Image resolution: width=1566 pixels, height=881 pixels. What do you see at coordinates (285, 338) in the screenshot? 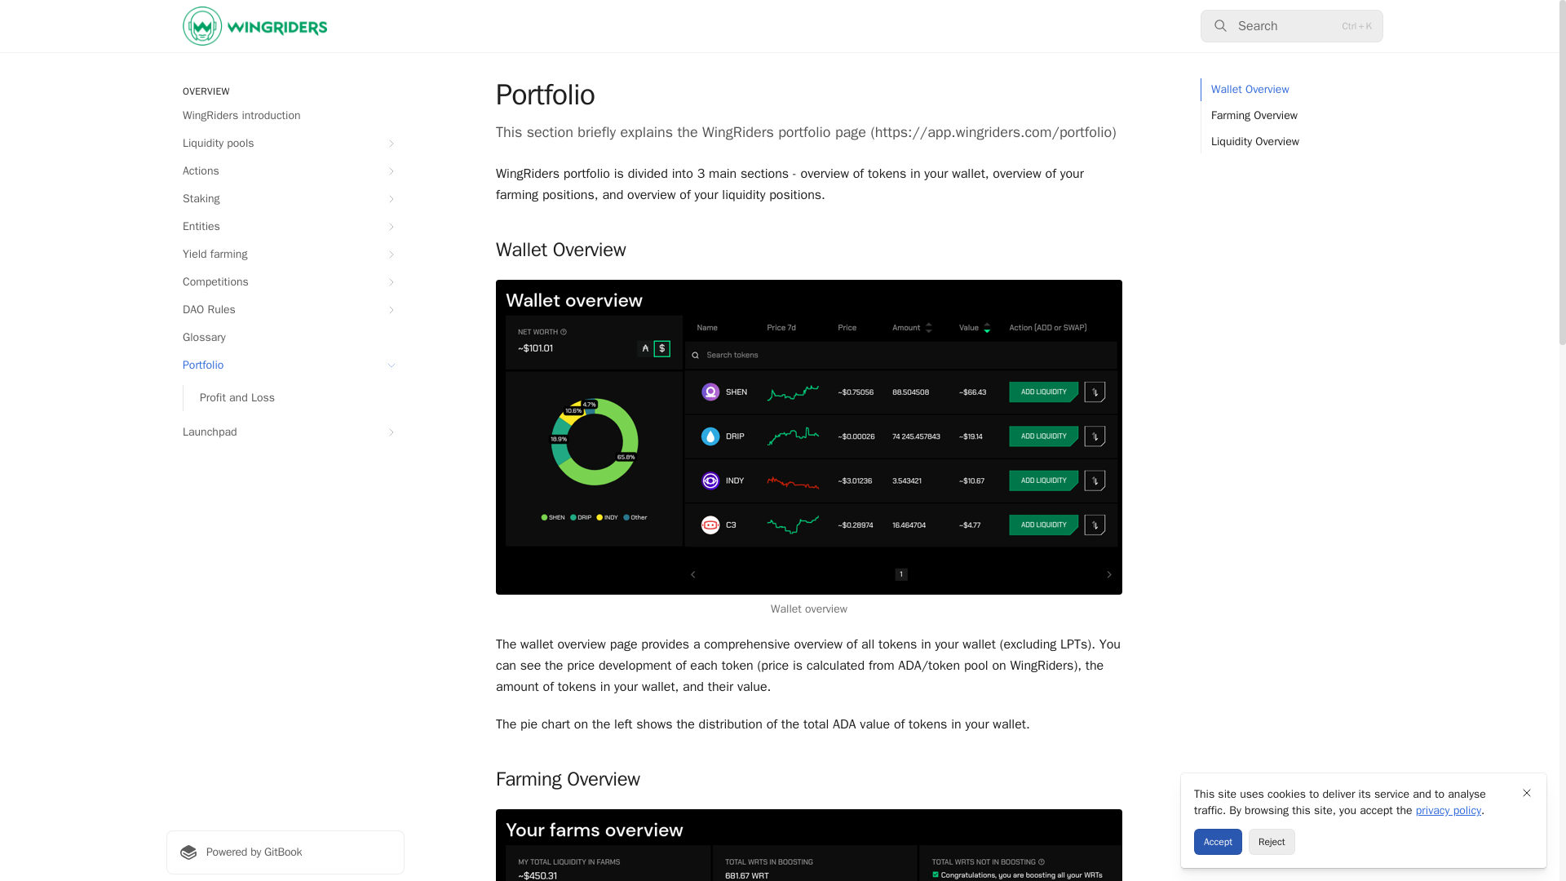
I see `Glossary` at bounding box center [285, 338].